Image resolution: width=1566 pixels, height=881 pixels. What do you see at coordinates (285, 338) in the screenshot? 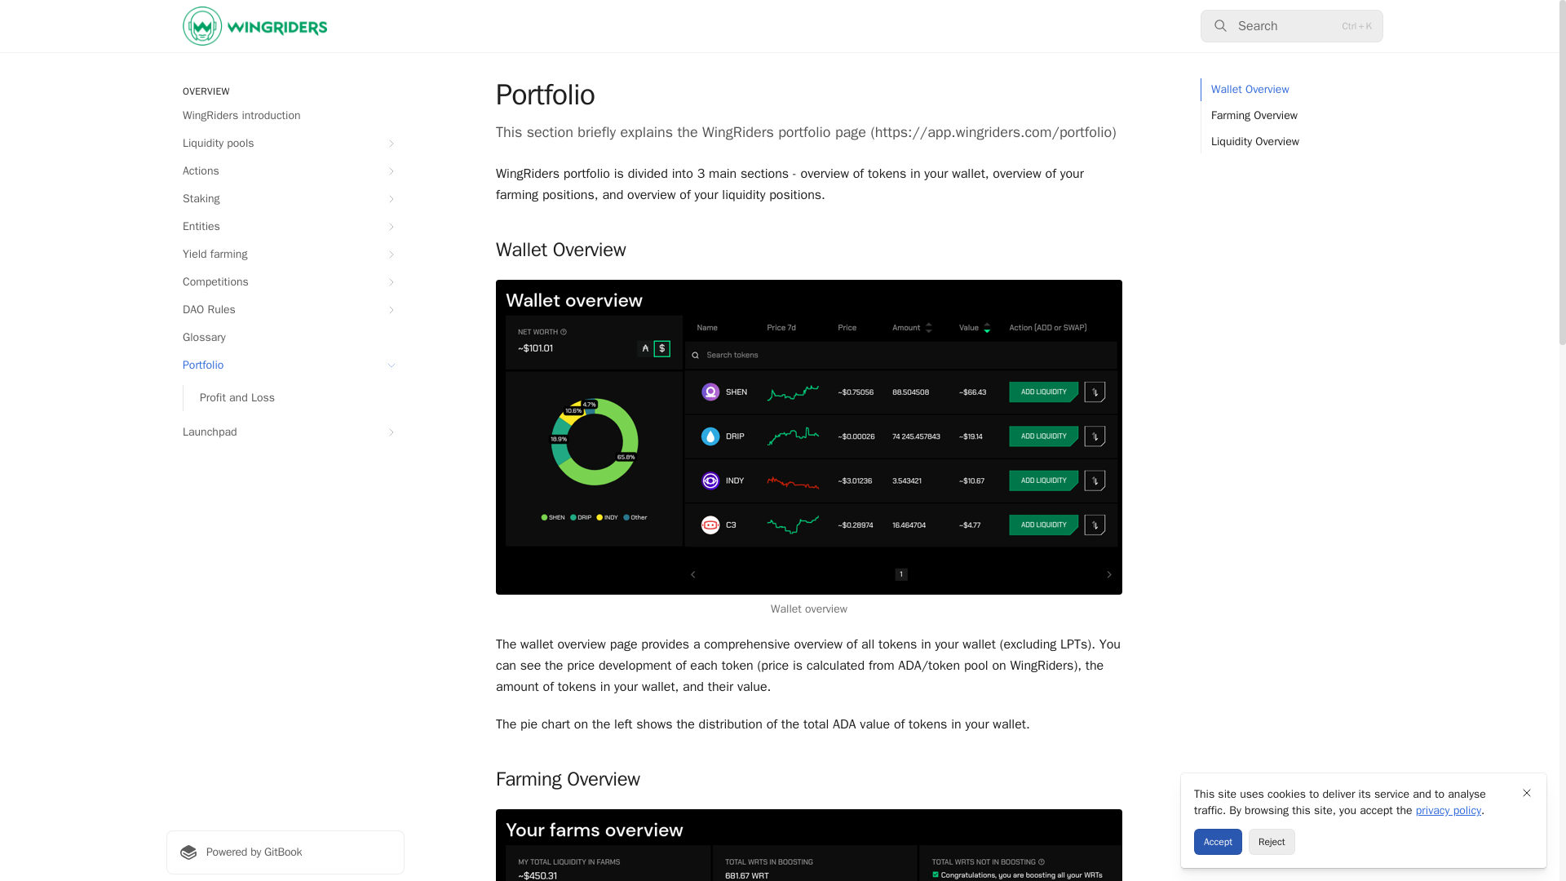
I see `Glossary` at bounding box center [285, 338].